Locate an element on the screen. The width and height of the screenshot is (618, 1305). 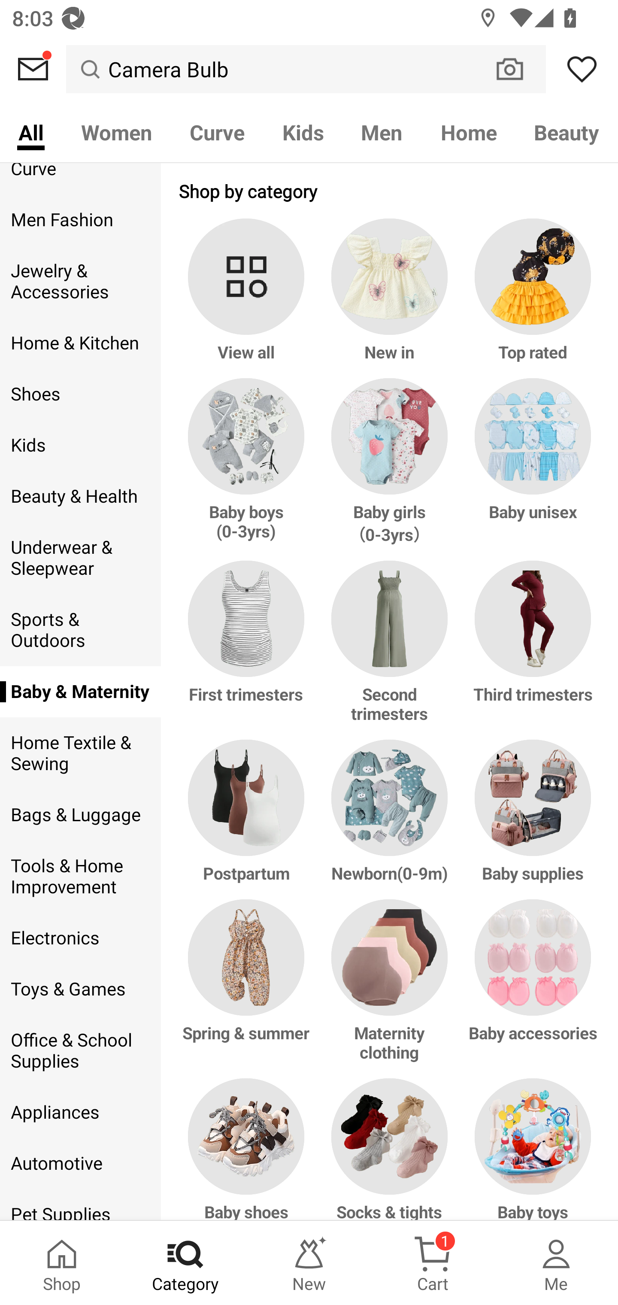
Baby supplies is located at coordinates (530, 819).